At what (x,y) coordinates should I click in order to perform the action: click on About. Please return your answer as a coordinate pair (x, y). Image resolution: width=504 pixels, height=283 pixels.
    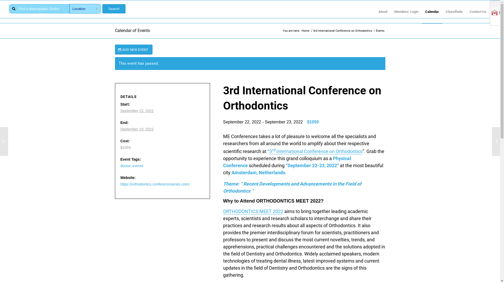
    Looking at the image, I should click on (383, 12).